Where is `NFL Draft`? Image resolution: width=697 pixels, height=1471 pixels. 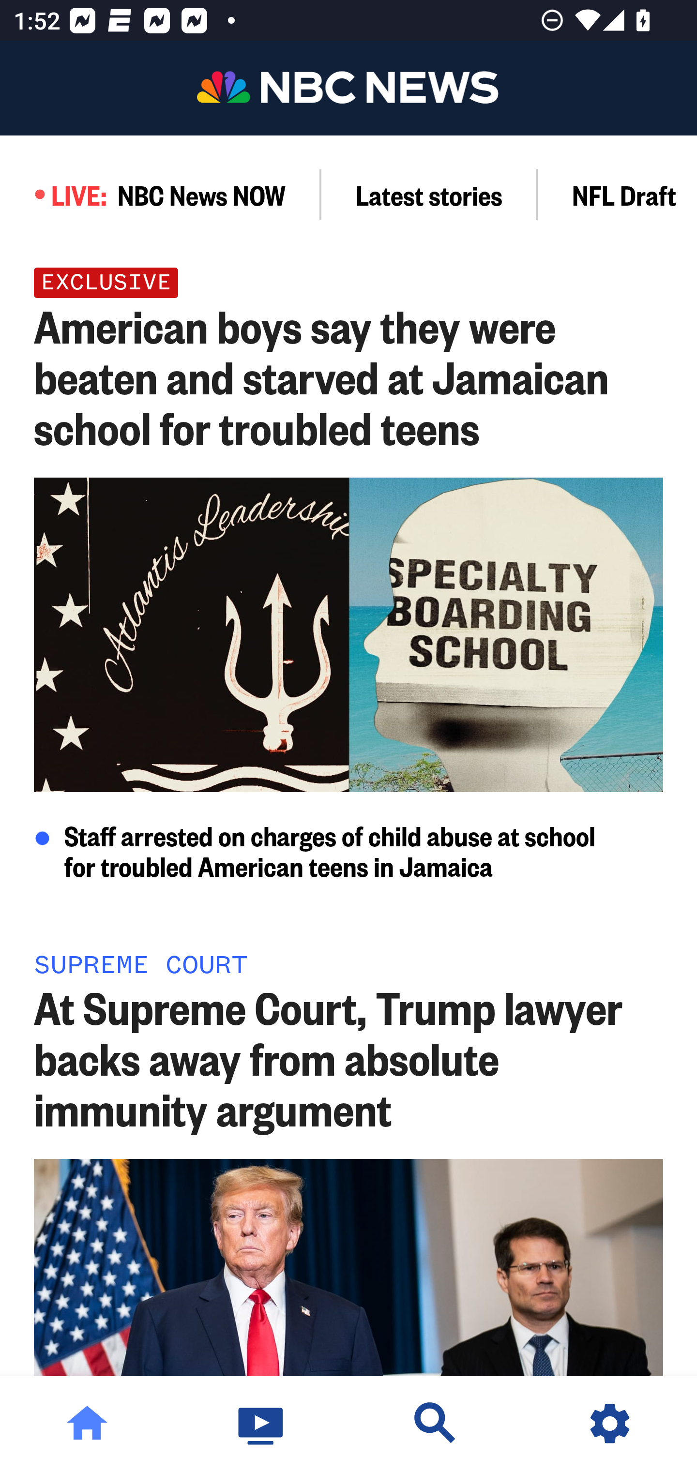 NFL Draft is located at coordinates (618, 195).